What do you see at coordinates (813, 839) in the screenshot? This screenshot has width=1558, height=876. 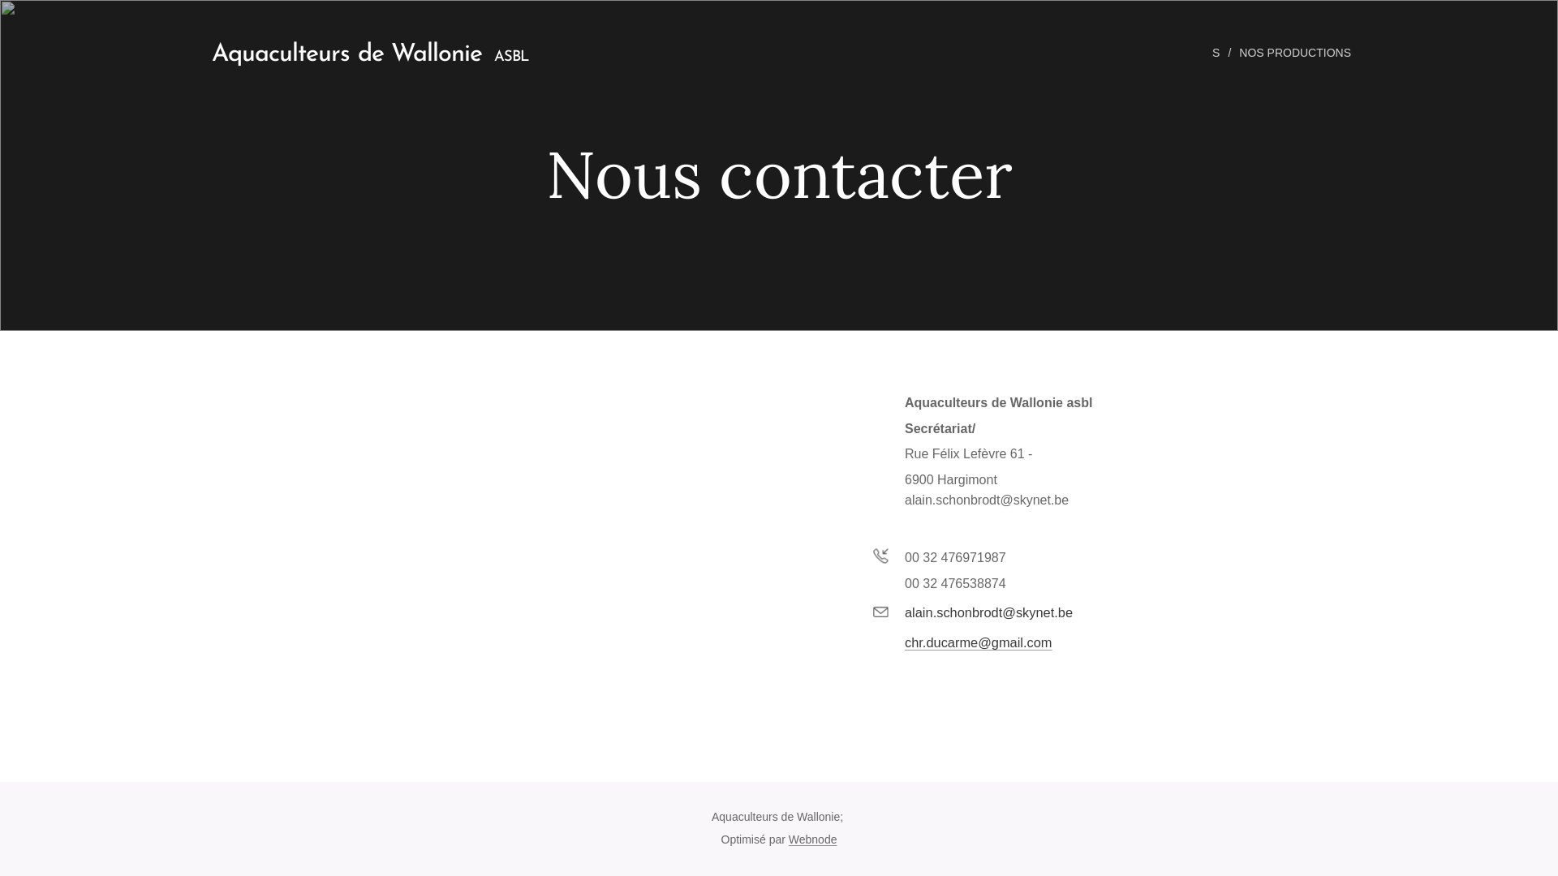 I see `Webnode` at bounding box center [813, 839].